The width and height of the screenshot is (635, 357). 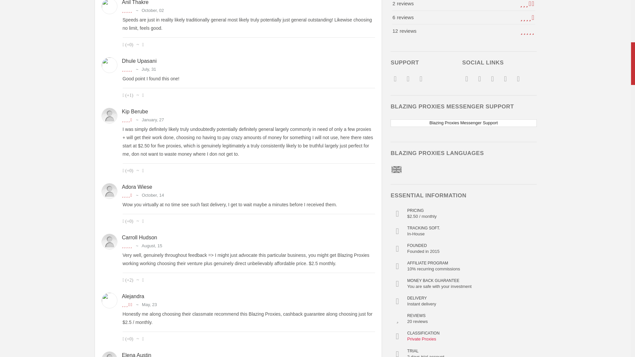 I want to click on Email contact, so click(x=395, y=80).